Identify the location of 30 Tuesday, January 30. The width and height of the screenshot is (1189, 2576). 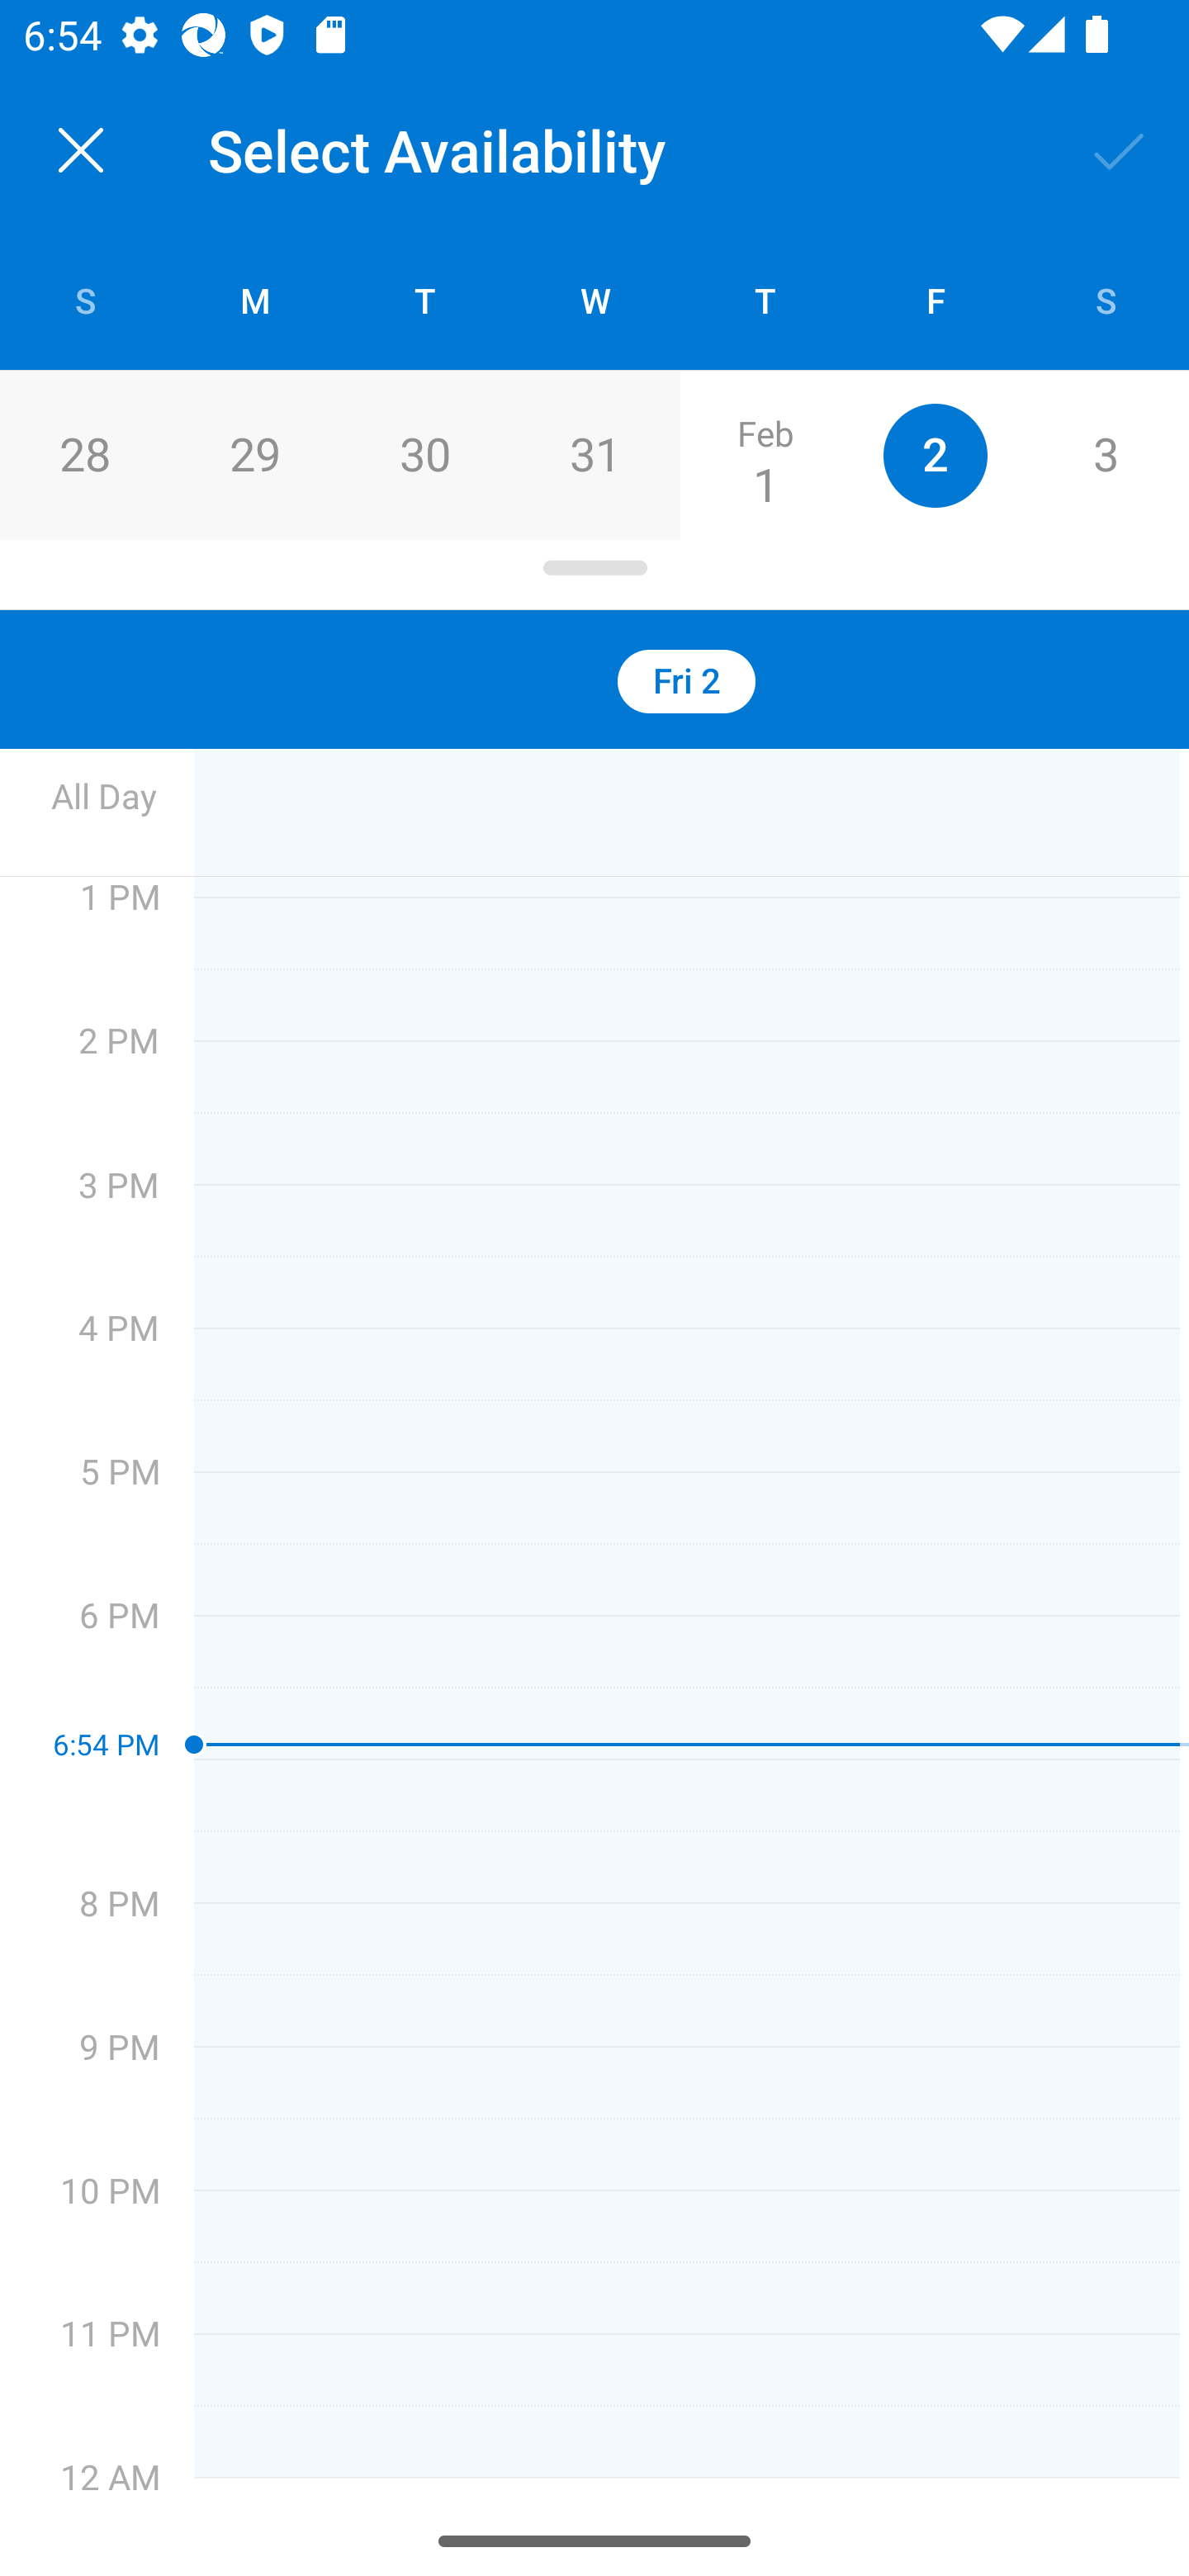
(424, 456).